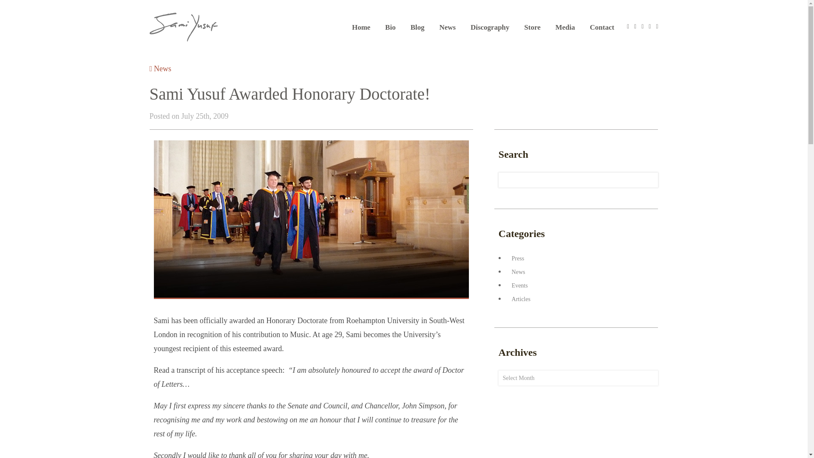 The image size is (814, 458). Describe the element at coordinates (448, 28) in the screenshot. I see `News` at that location.